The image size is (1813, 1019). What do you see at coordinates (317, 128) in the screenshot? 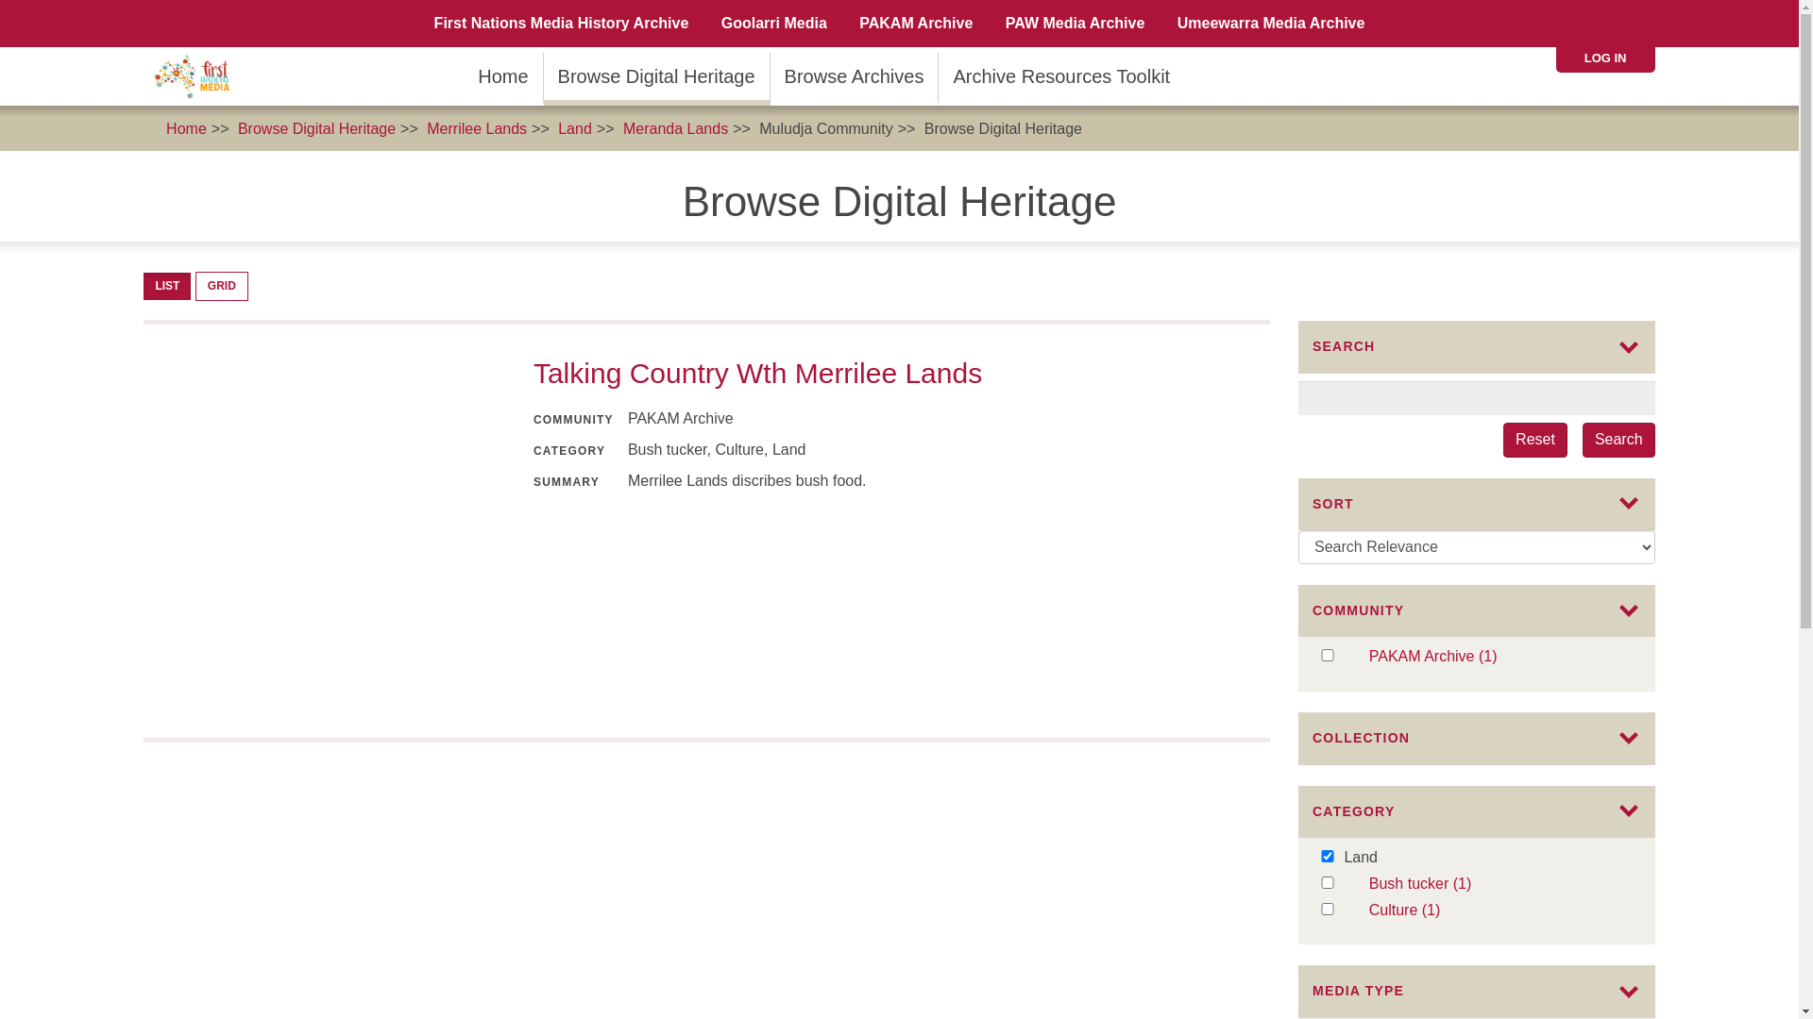
I see `Browse Digital Heritage` at bounding box center [317, 128].